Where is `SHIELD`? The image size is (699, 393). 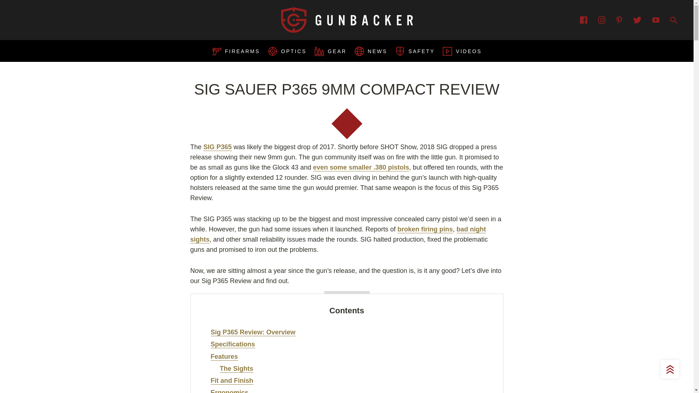 SHIELD is located at coordinates (400, 51).